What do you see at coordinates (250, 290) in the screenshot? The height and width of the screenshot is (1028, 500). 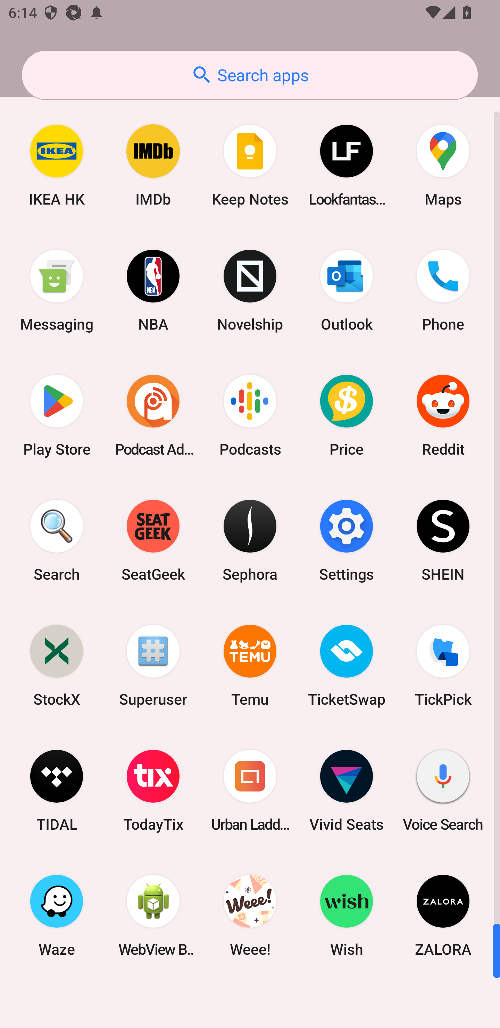 I see `Novelship` at bounding box center [250, 290].